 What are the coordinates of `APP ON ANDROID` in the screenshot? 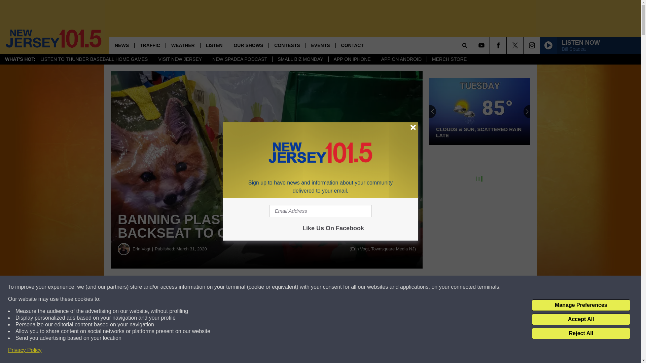 It's located at (401, 59).